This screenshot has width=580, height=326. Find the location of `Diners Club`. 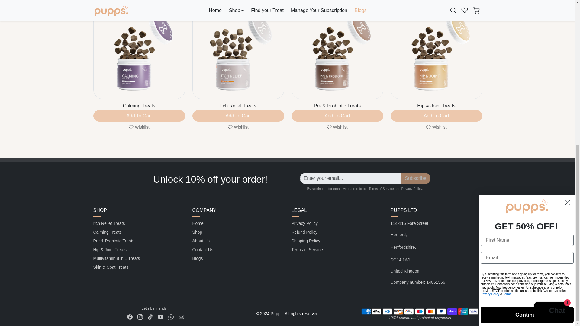

Diners Club is located at coordinates (387, 312).